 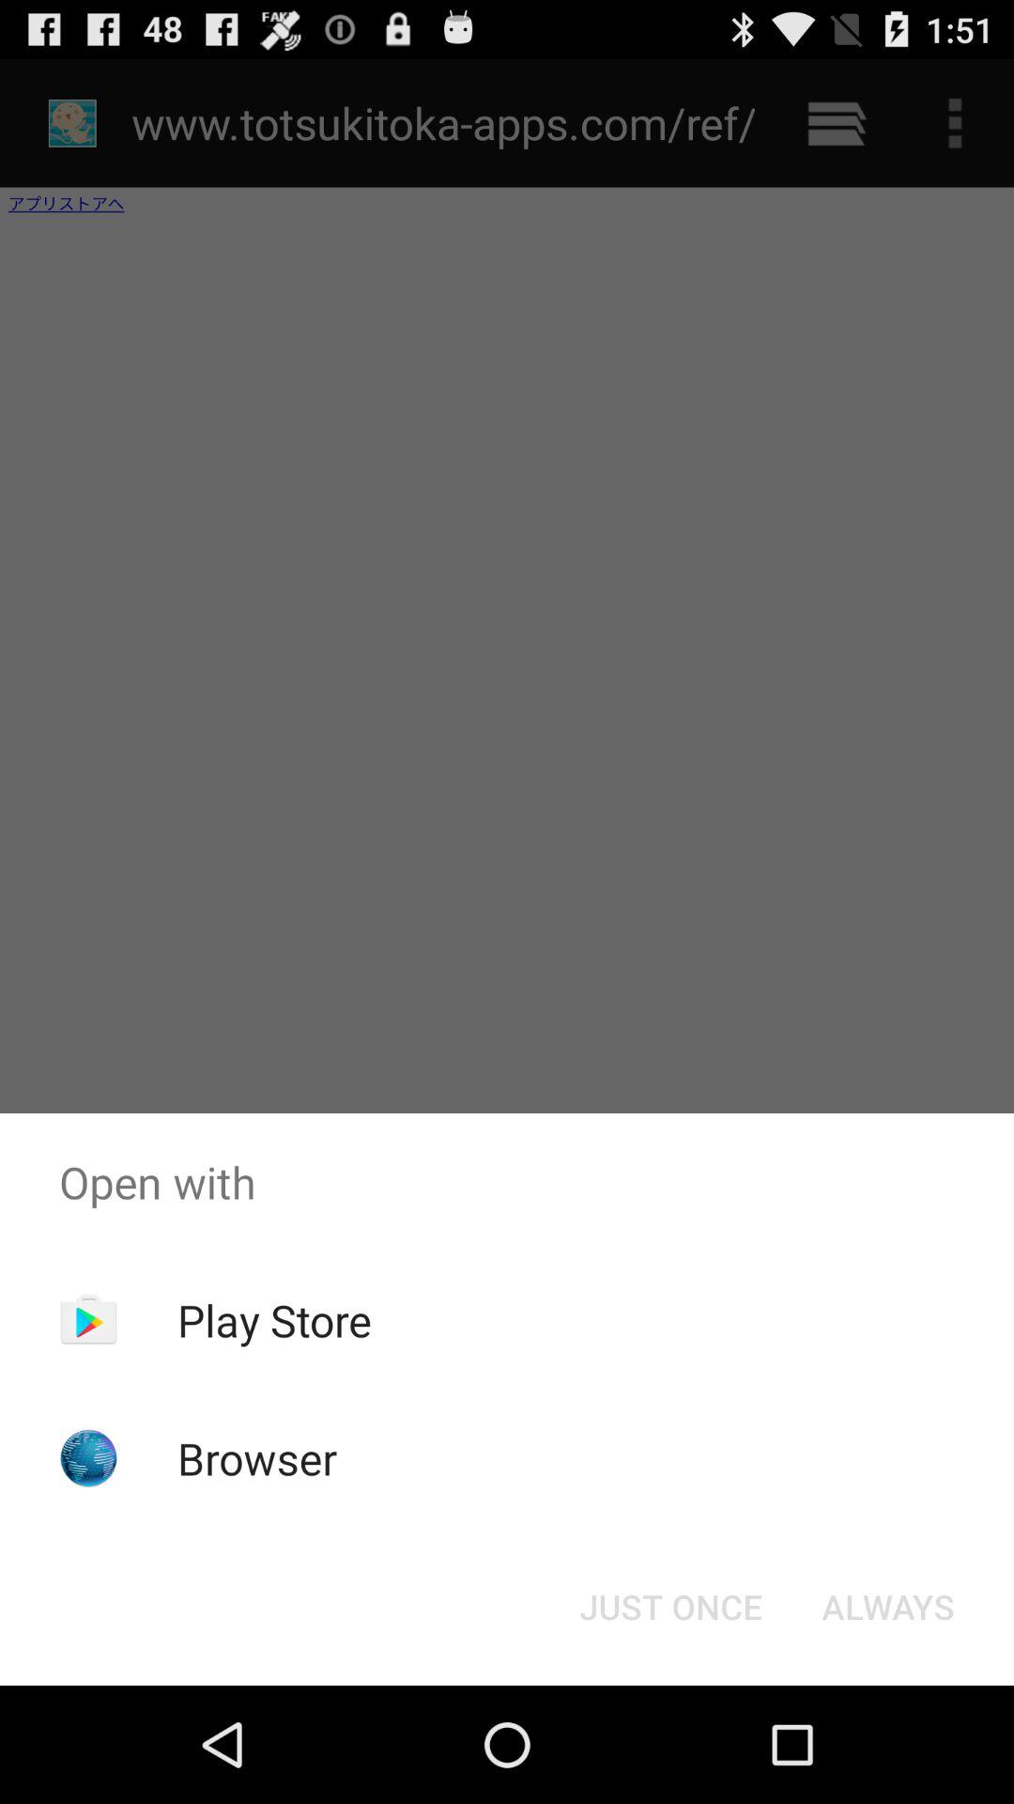 What do you see at coordinates (888, 1607) in the screenshot?
I see `select the icon to the right of the just once icon` at bounding box center [888, 1607].